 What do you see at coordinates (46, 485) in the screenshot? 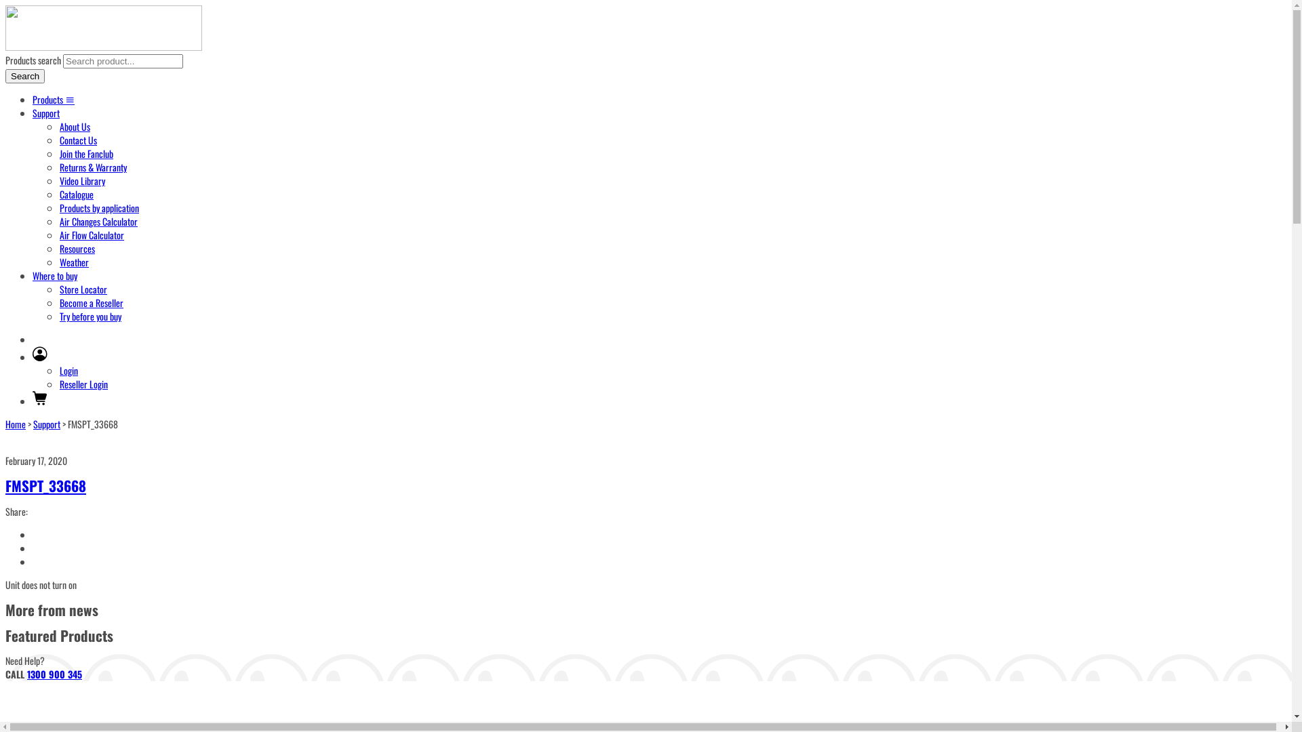
I see `FMSPT_33668` at bounding box center [46, 485].